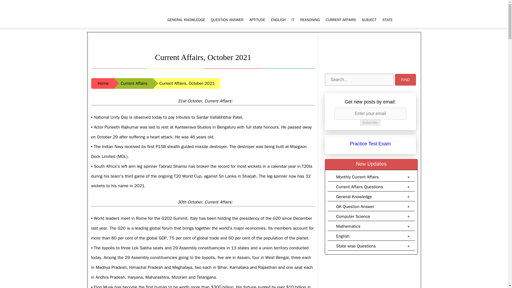 The height and width of the screenshot is (288, 512). I want to click on APTITUDE, so click(260, 18).